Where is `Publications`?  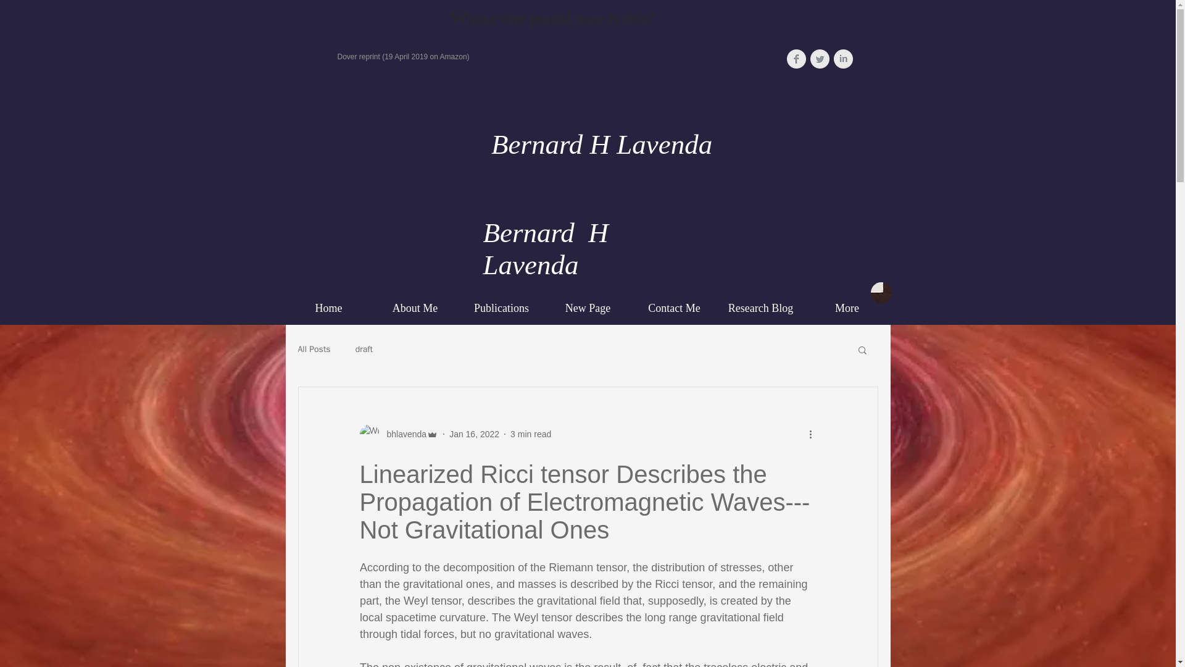 Publications is located at coordinates (501, 308).